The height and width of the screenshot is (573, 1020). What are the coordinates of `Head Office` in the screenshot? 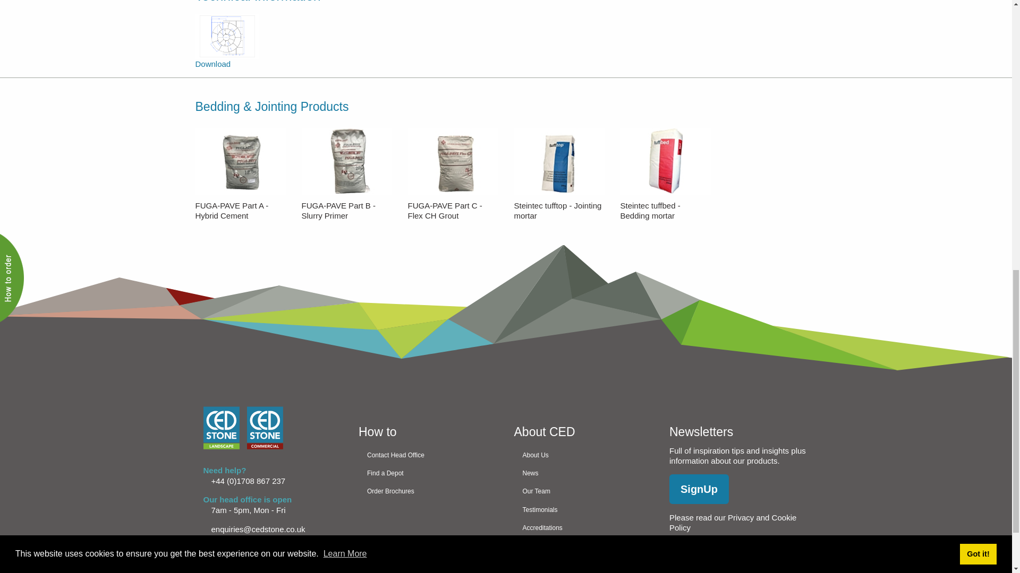 It's located at (428, 473).